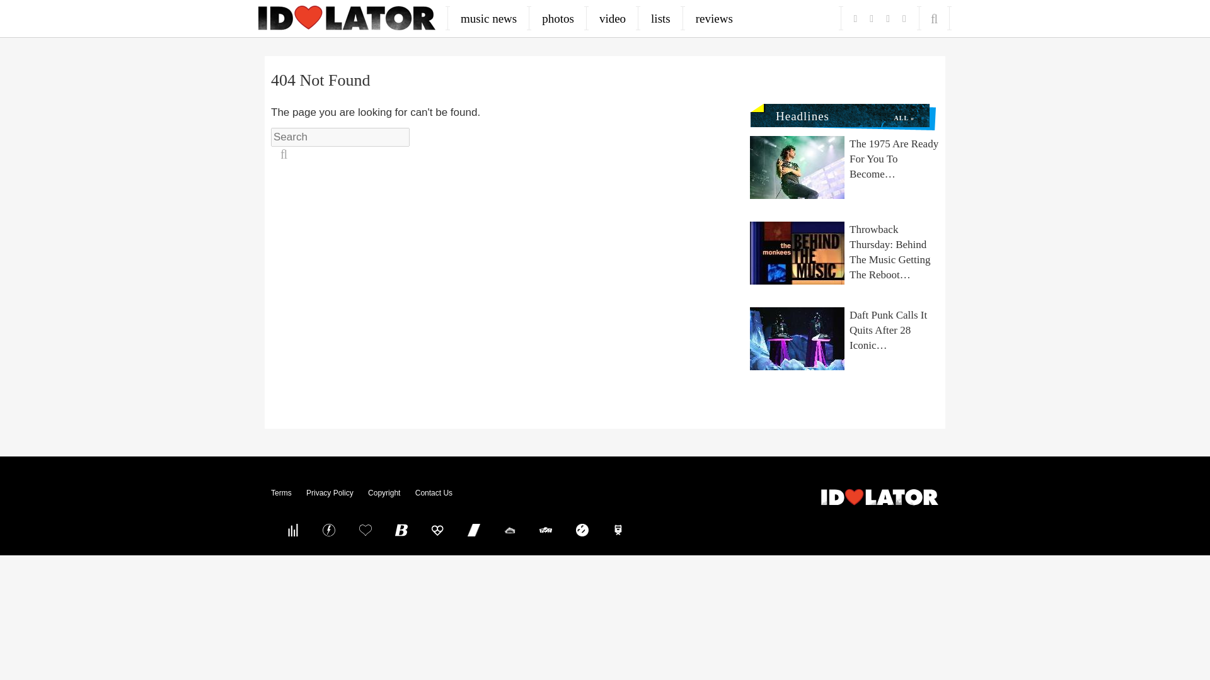 The height and width of the screenshot is (680, 1210). What do you see at coordinates (488, 18) in the screenshot?
I see `music news` at bounding box center [488, 18].